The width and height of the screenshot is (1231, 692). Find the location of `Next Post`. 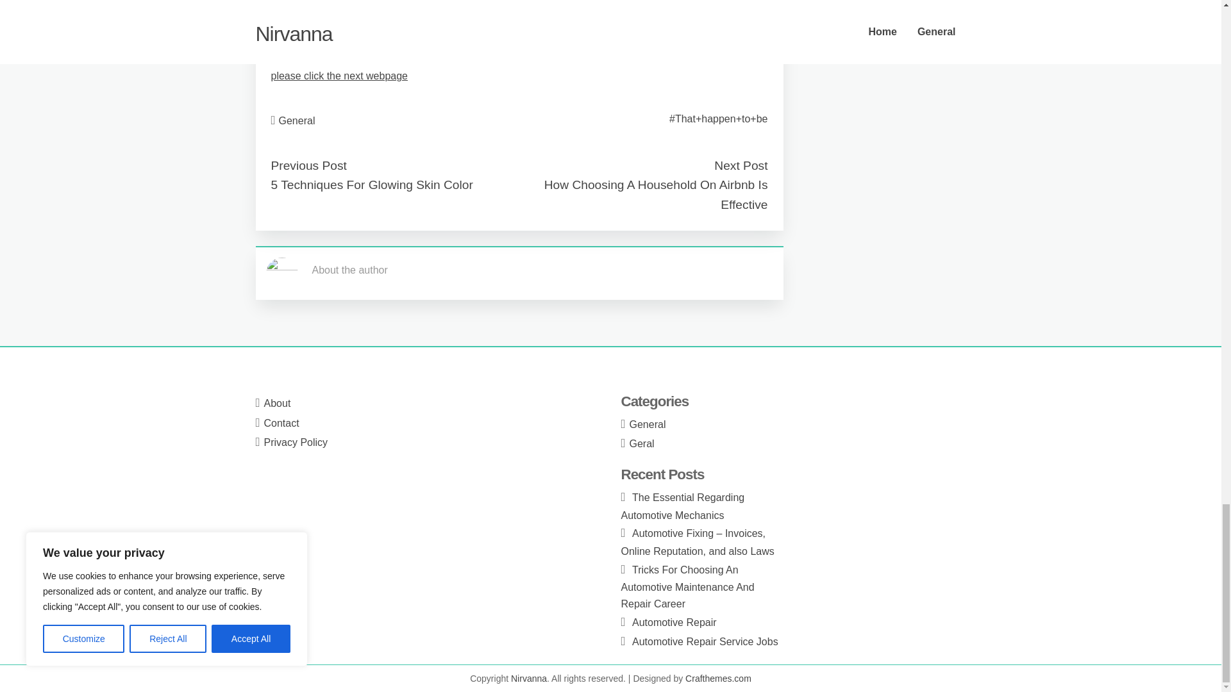

Next Post is located at coordinates (740, 165).